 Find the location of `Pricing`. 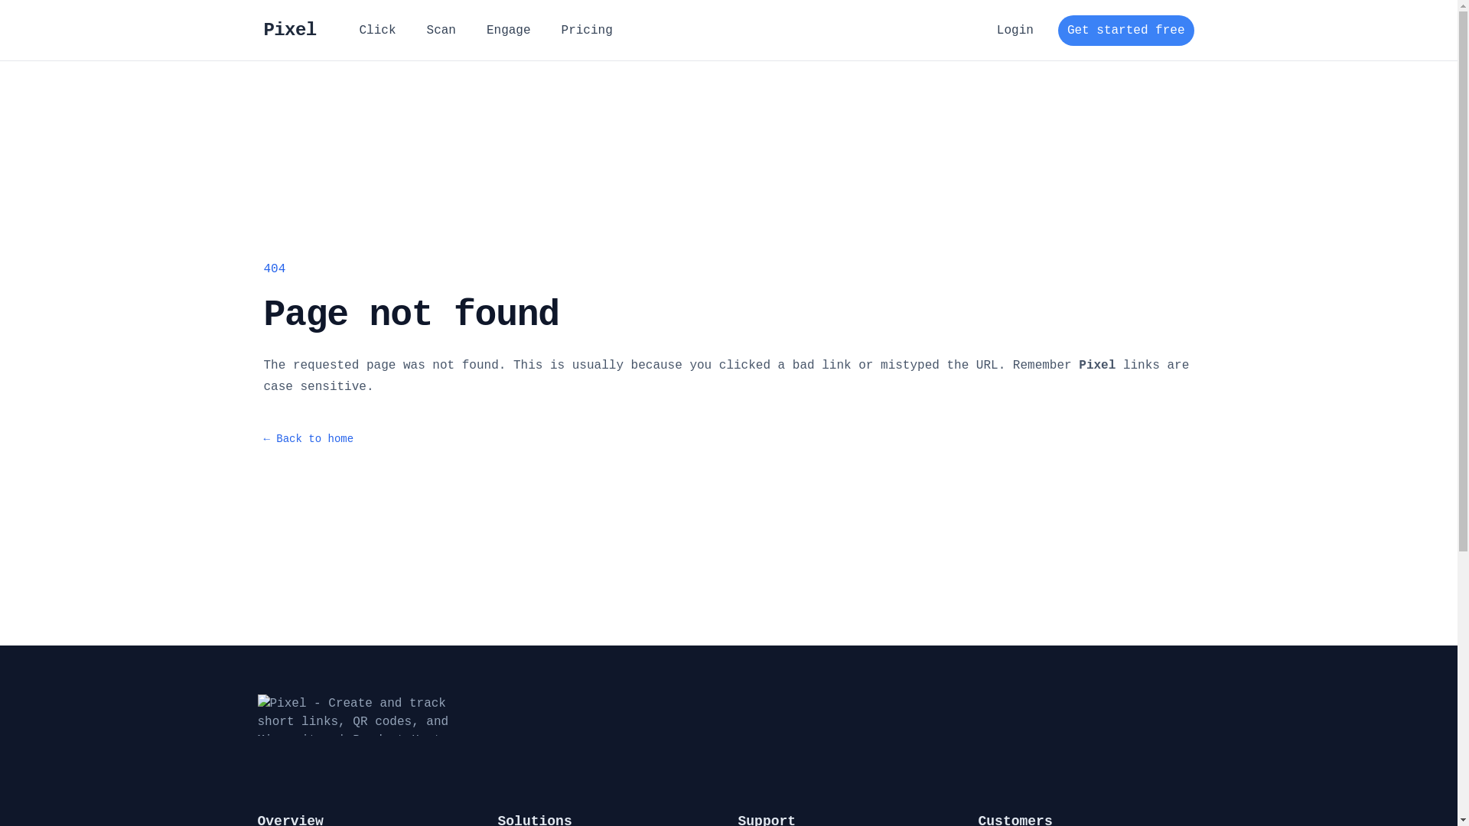

Pricing is located at coordinates (588, 31).